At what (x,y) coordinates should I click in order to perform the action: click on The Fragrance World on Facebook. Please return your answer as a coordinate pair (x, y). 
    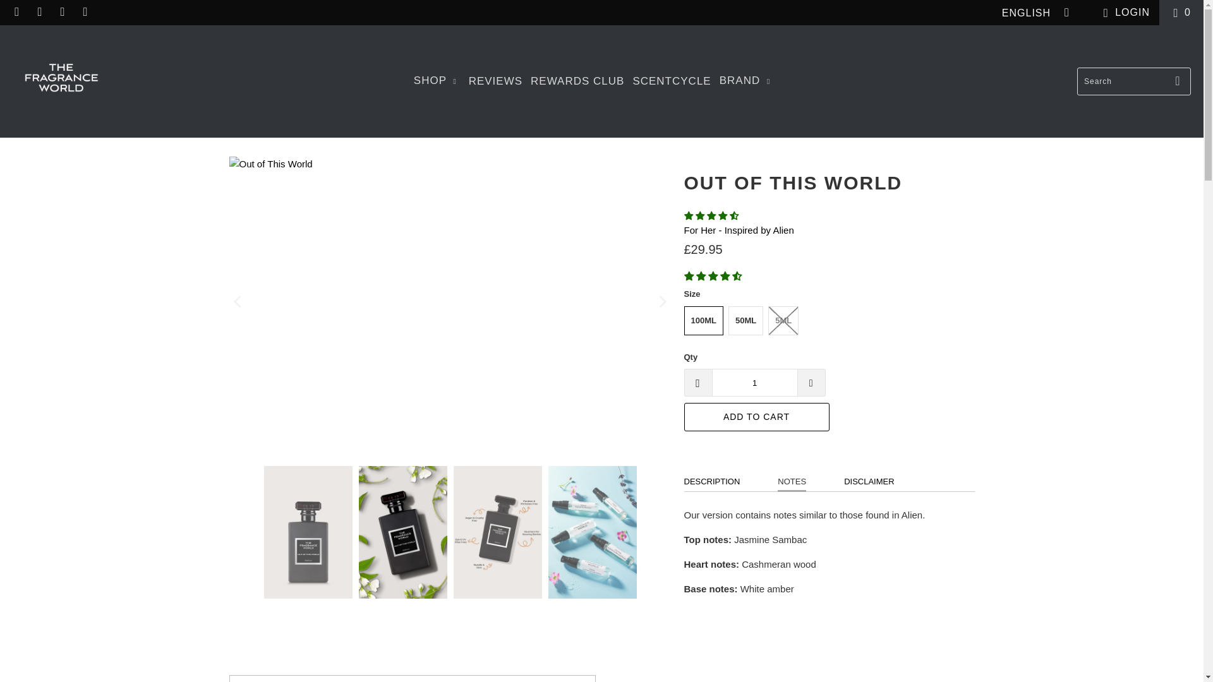
    Looking at the image, I should click on (16, 12).